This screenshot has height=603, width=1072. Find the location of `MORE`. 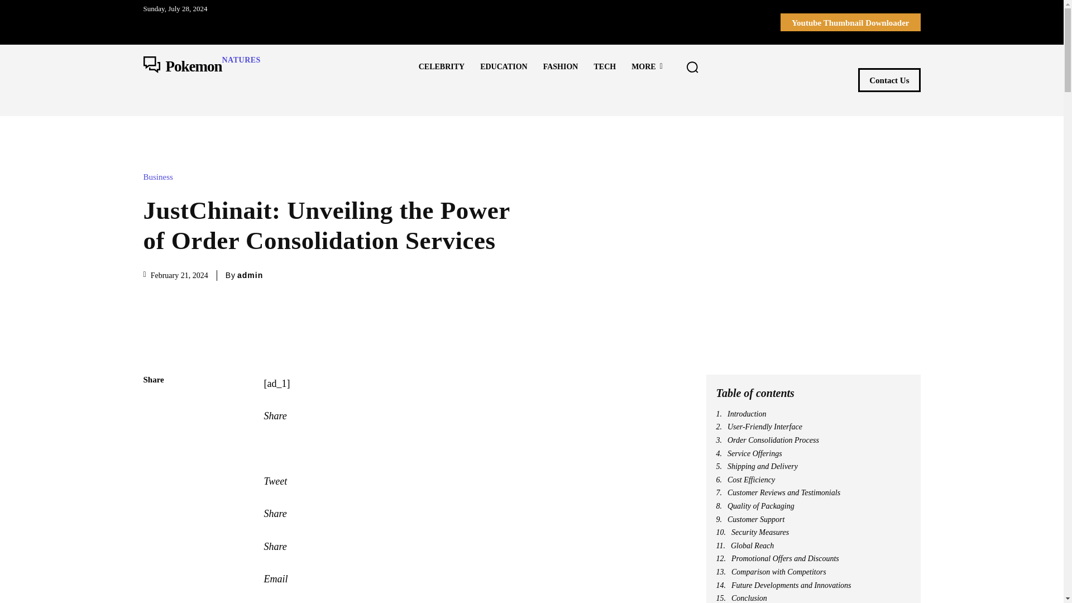

MORE is located at coordinates (647, 66).